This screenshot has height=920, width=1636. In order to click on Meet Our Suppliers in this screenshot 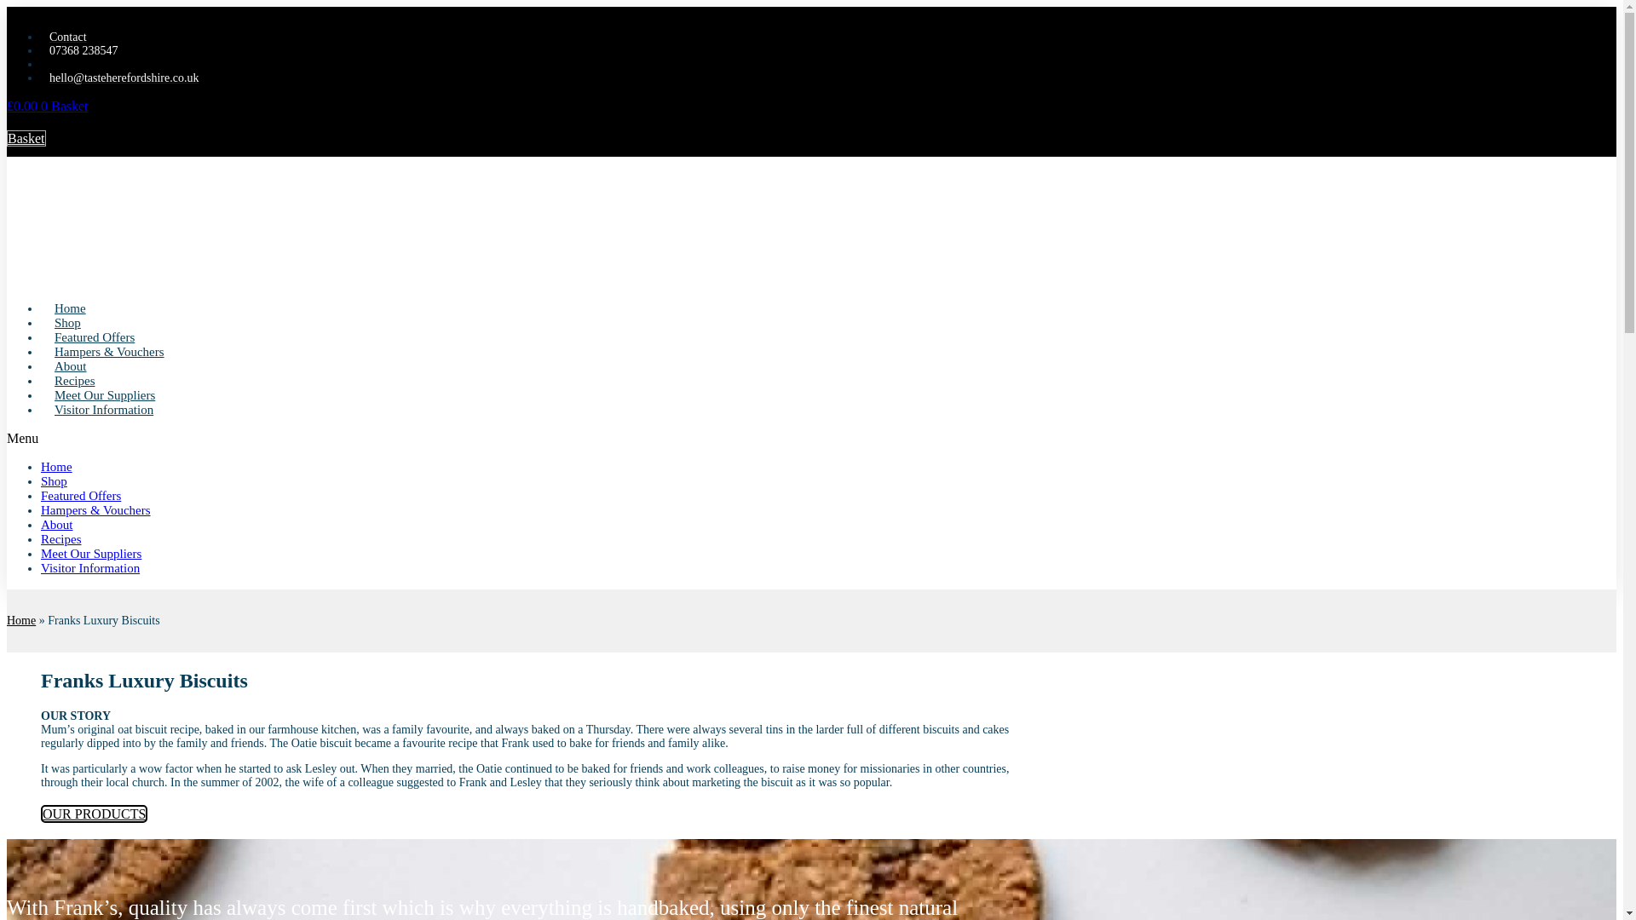, I will do `click(90, 553)`.